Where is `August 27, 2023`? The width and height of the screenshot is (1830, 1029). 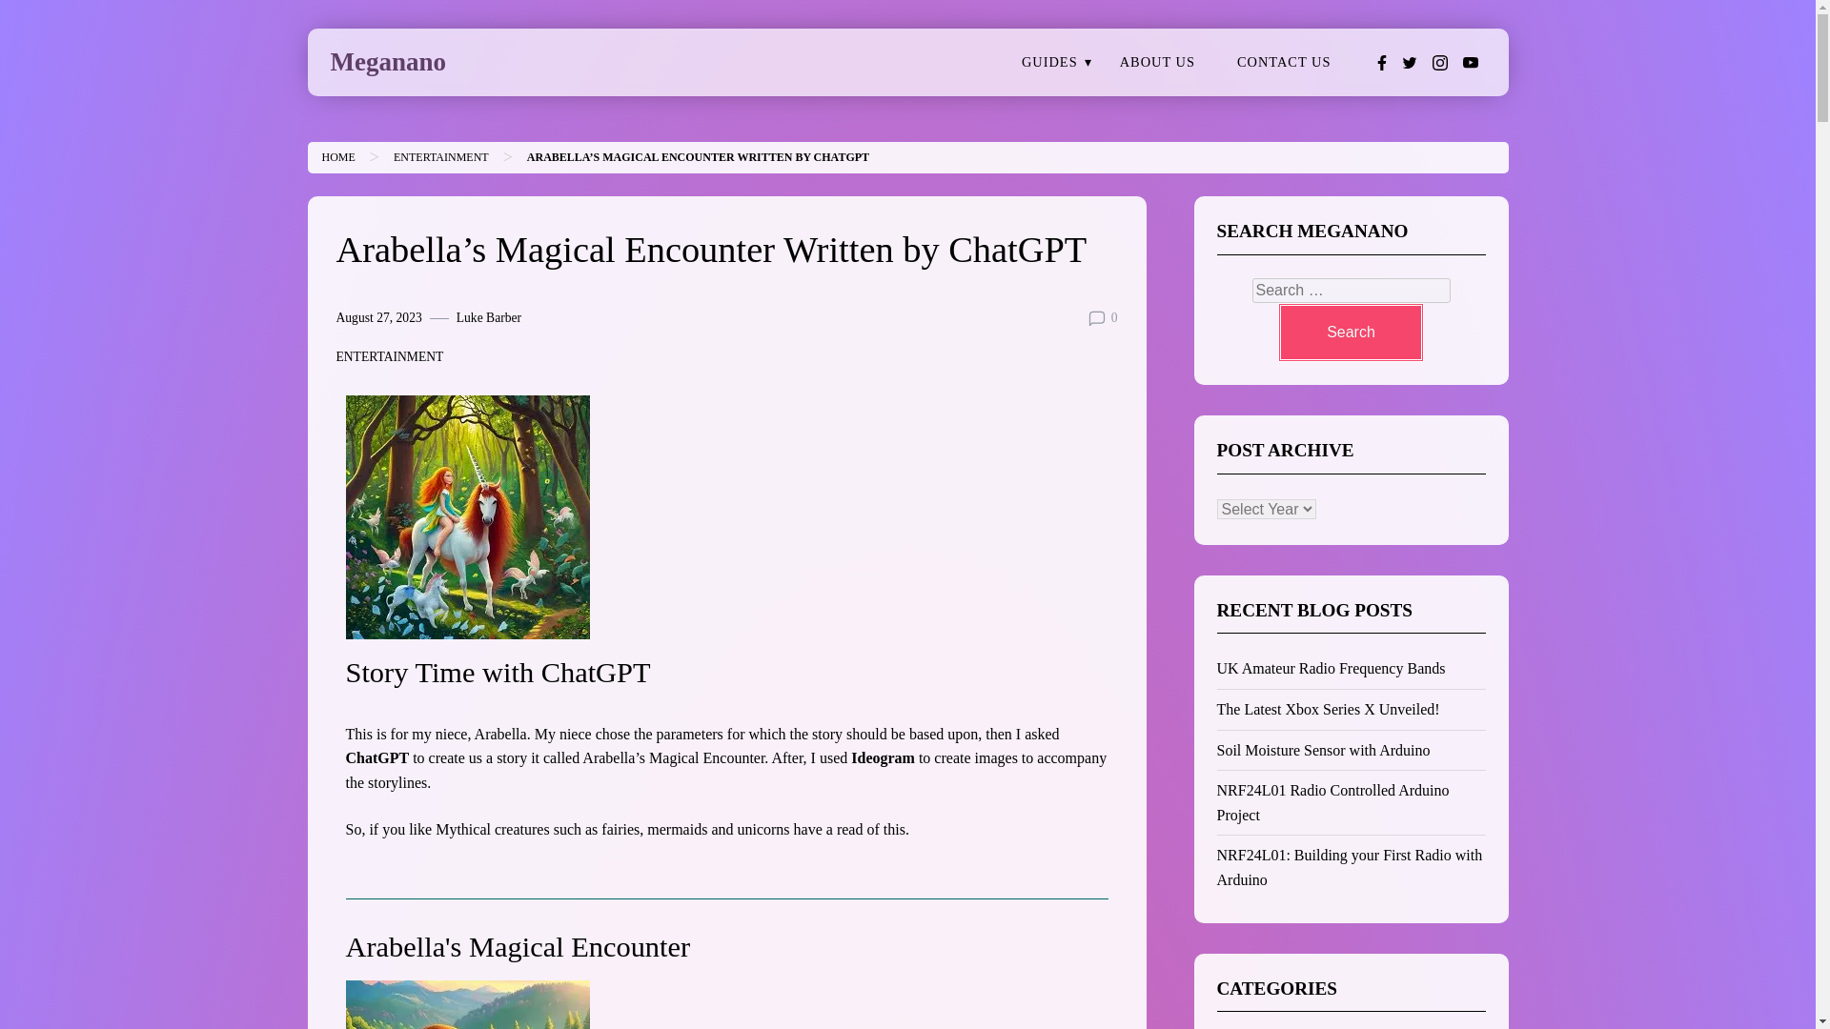
August 27, 2023 is located at coordinates (377, 317).